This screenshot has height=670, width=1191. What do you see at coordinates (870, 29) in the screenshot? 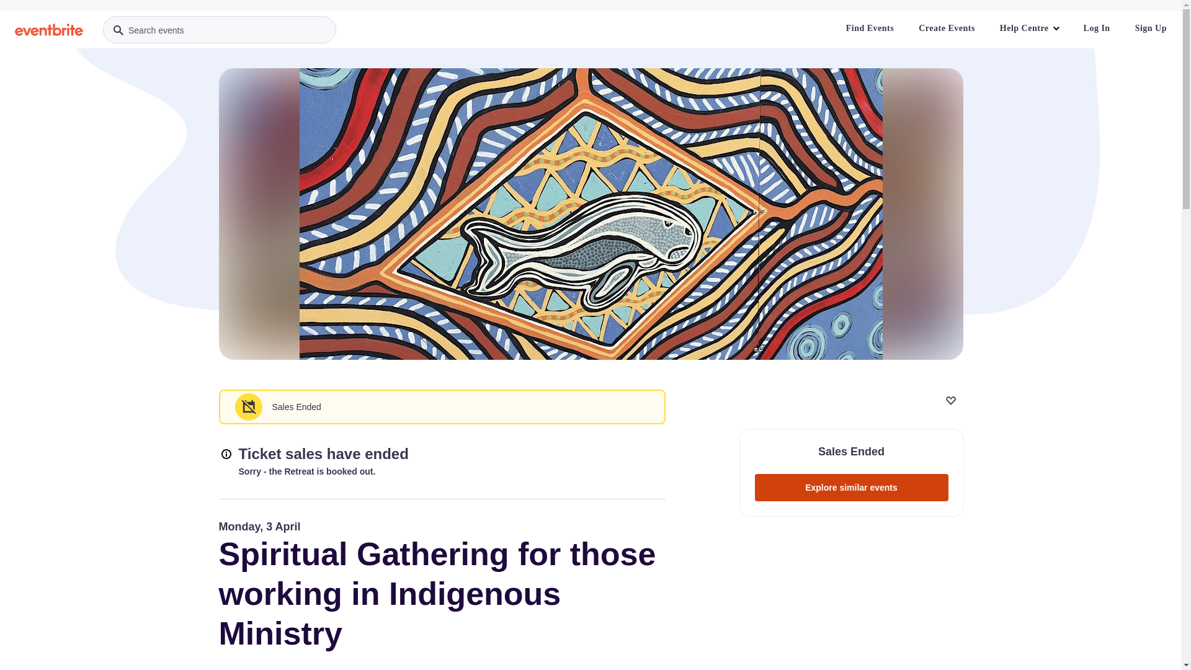
I see `Find Events` at bounding box center [870, 29].